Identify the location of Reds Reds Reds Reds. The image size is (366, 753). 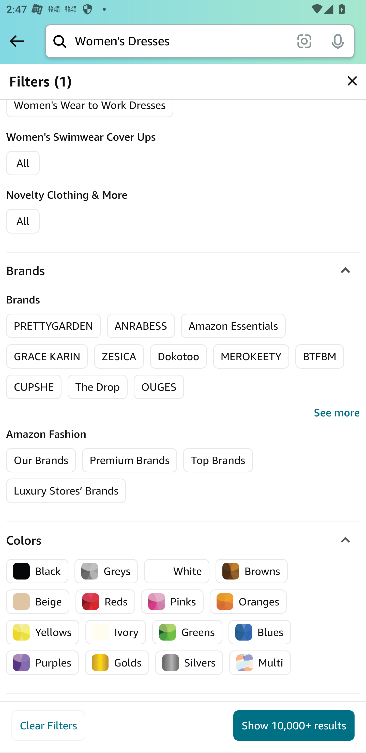
(105, 601).